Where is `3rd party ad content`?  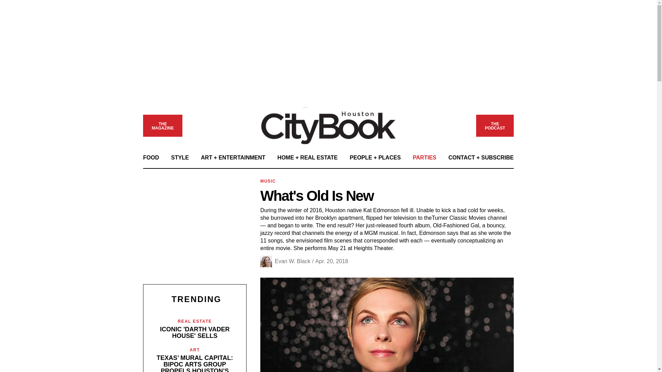 3rd party ad content is located at coordinates (162, 126).